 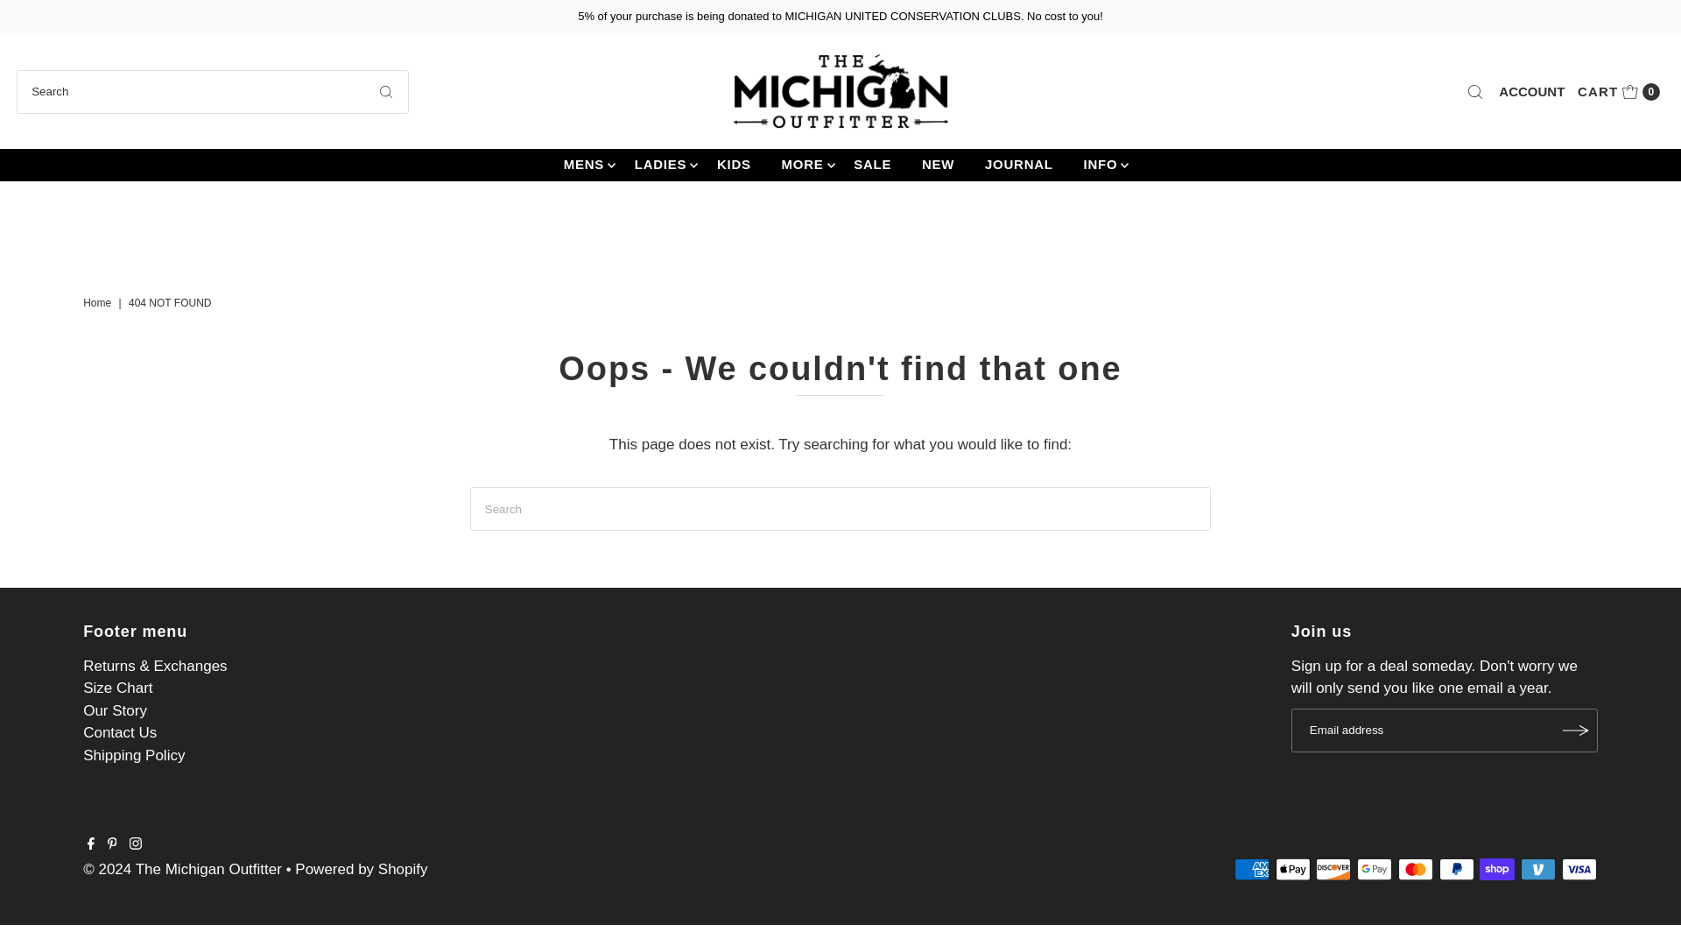 I want to click on Shop Pay, so click(x=1496, y=869).